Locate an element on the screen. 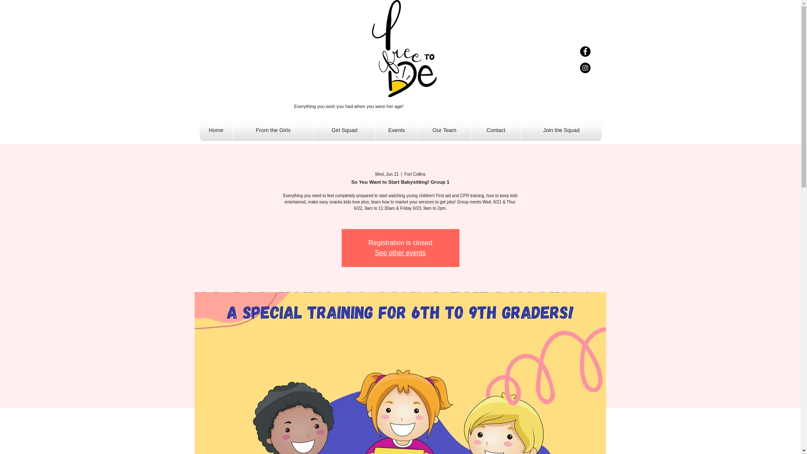  From the Girls is located at coordinates (273, 130).